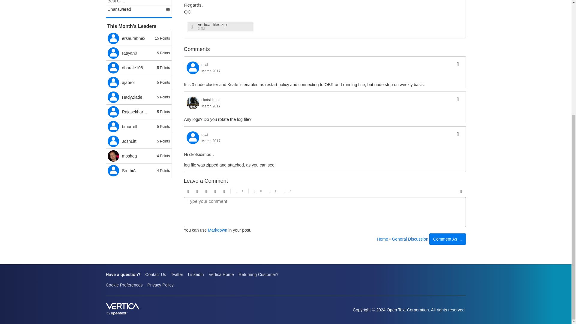  What do you see at coordinates (211, 106) in the screenshot?
I see `March 2017` at bounding box center [211, 106].